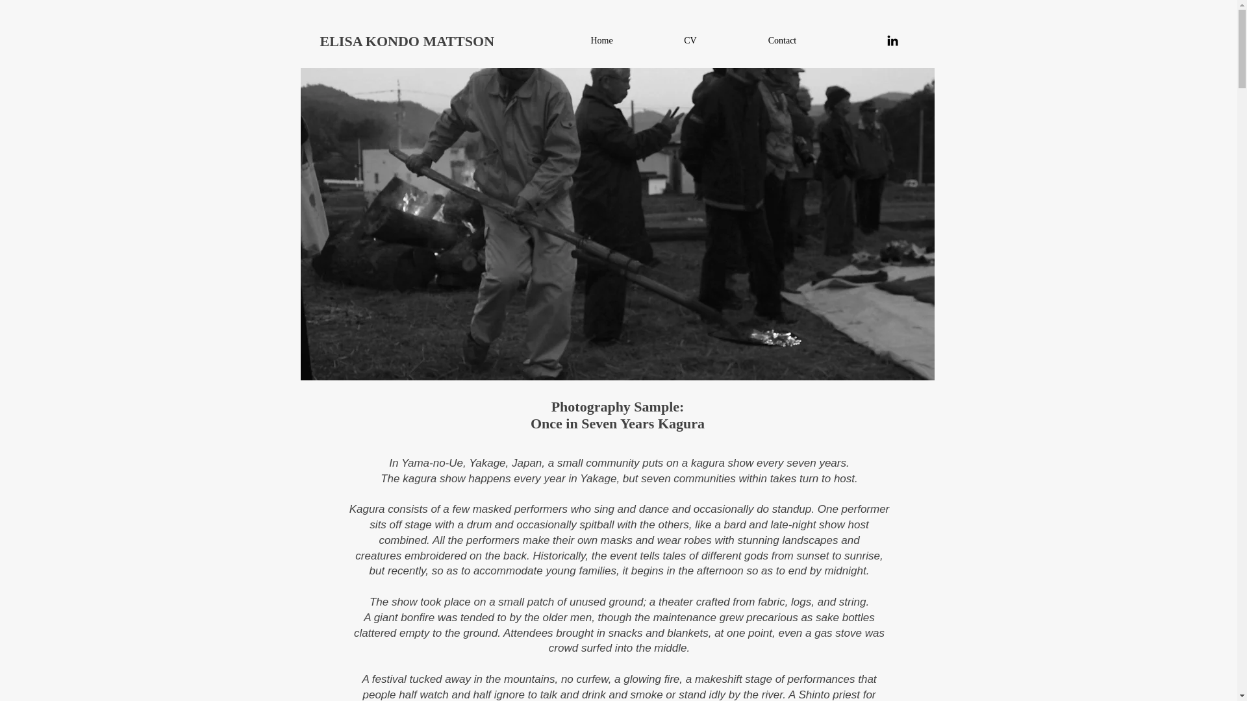 This screenshot has height=701, width=1247. I want to click on Home, so click(601, 40).